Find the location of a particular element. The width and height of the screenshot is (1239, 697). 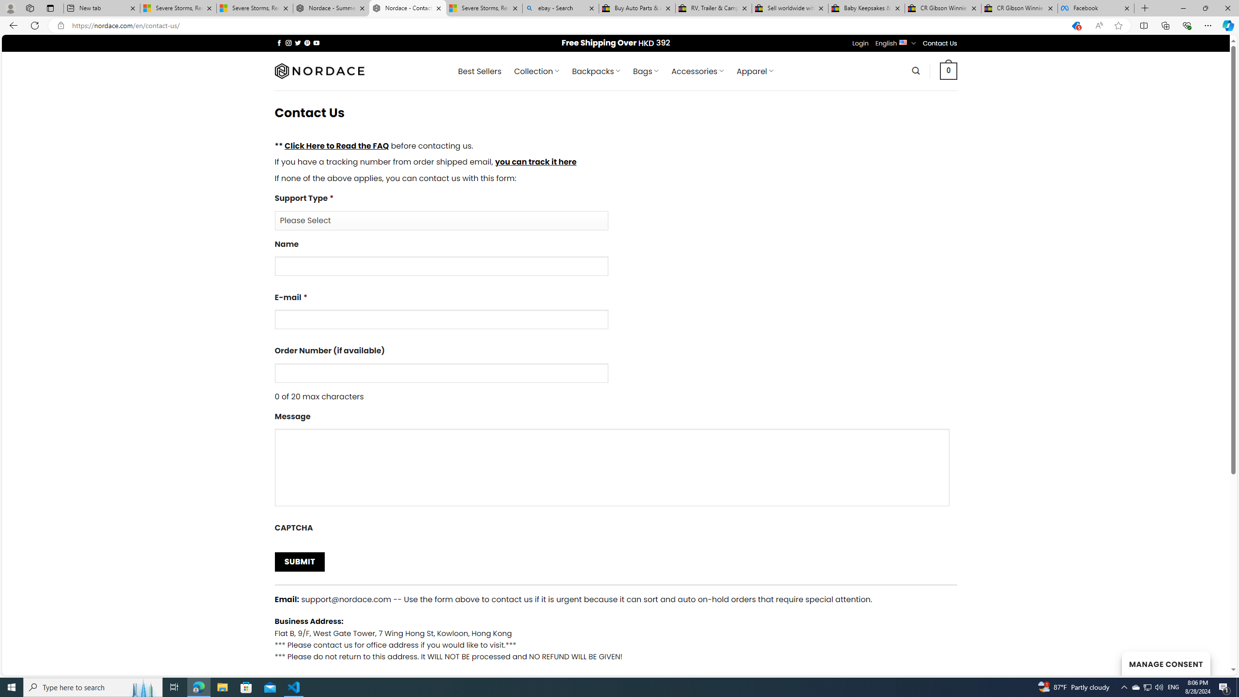

 0  is located at coordinates (949, 71).